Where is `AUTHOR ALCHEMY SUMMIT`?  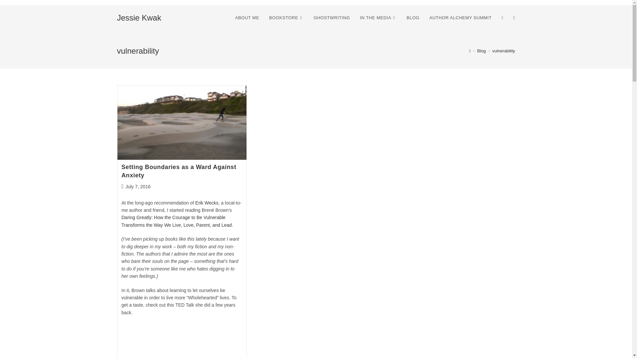 AUTHOR ALCHEMY SUMMIT is located at coordinates (460, 18).